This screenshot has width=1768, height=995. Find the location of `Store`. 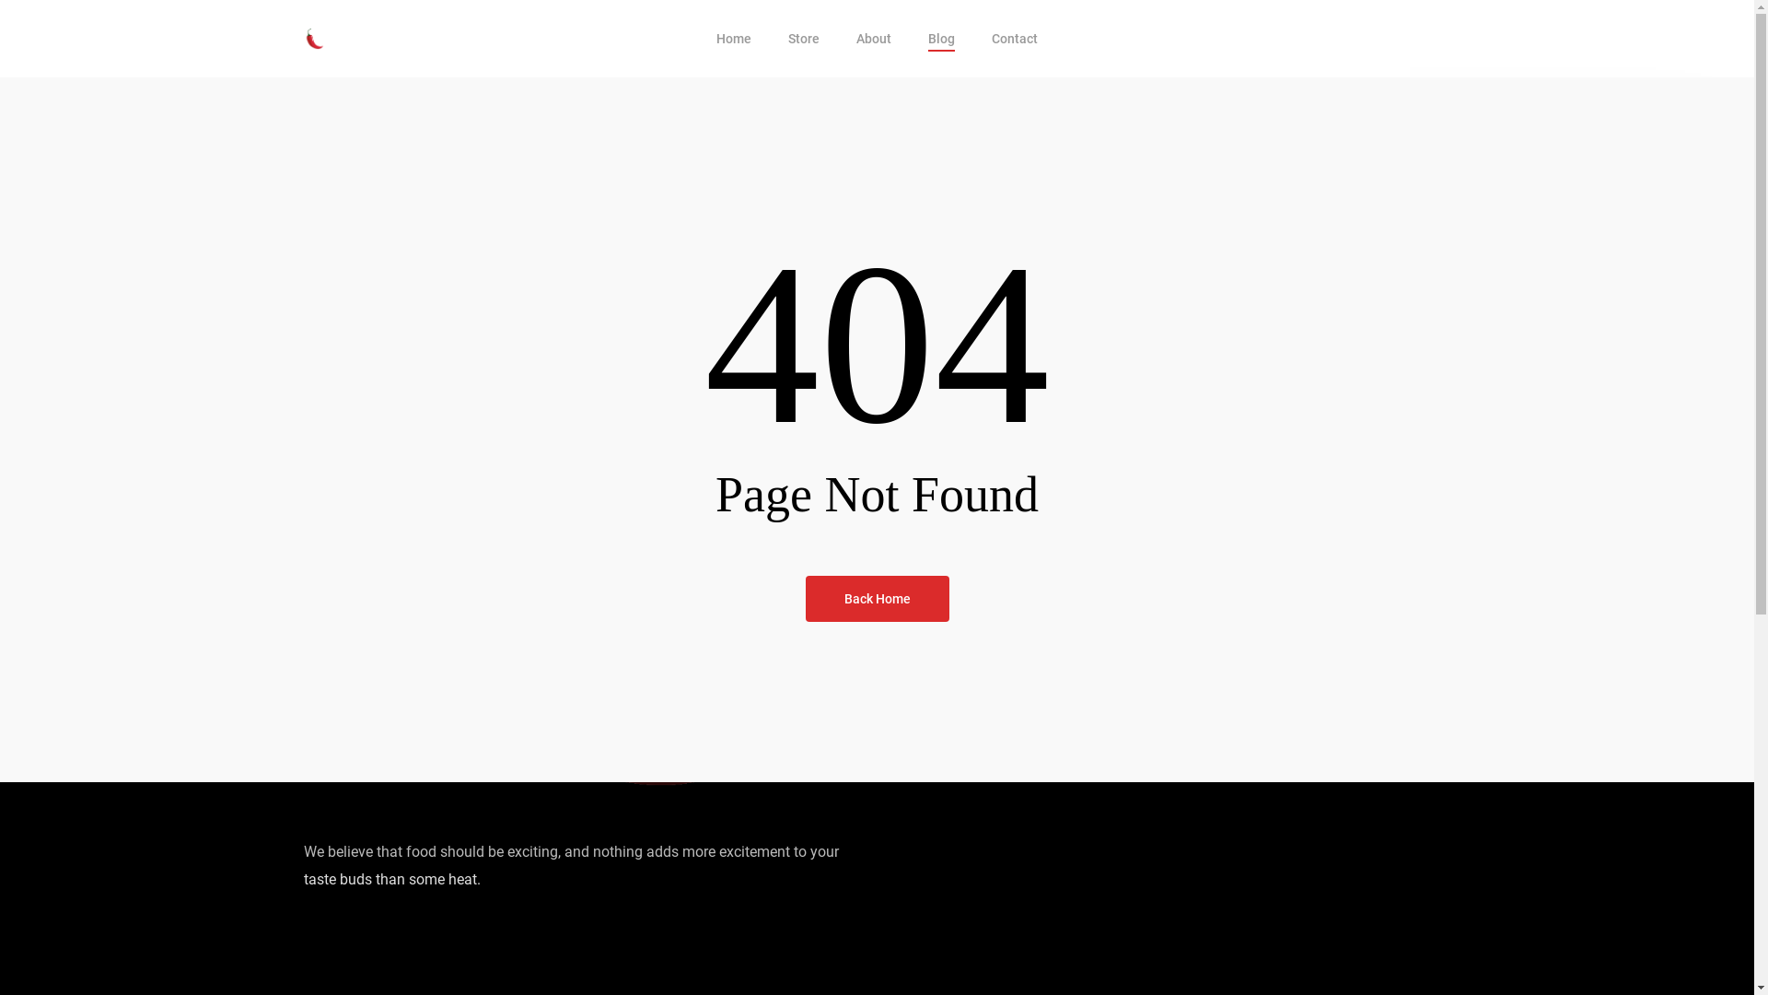

Store is located at coordinates (804, 39).